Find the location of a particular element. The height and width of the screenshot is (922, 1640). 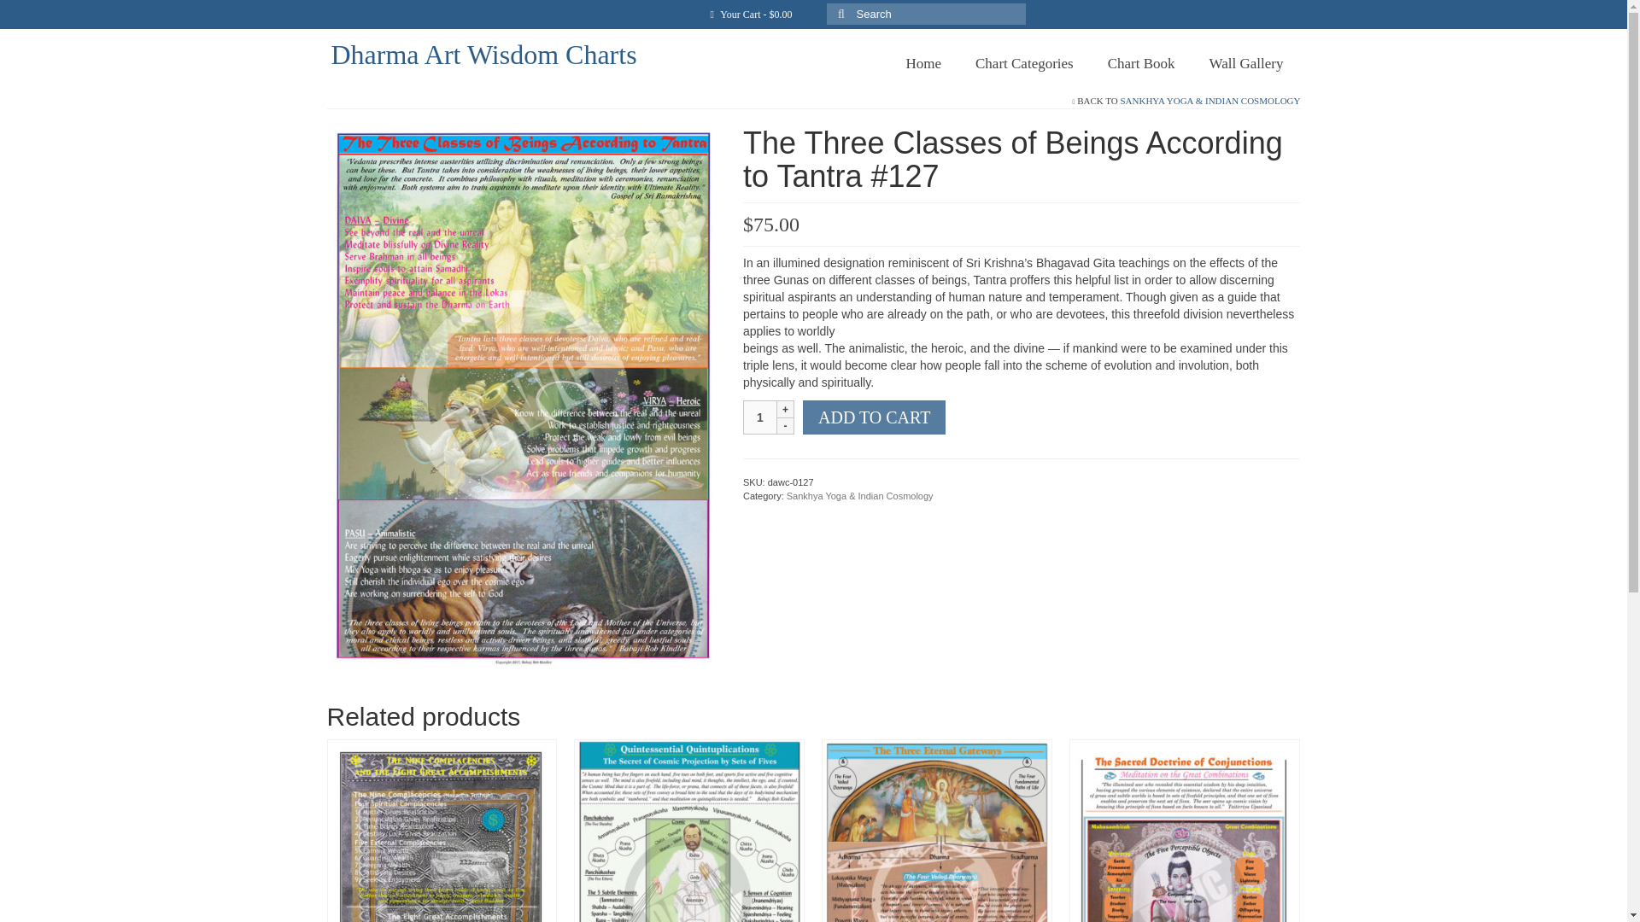

- is located at coordinates (786, 425).